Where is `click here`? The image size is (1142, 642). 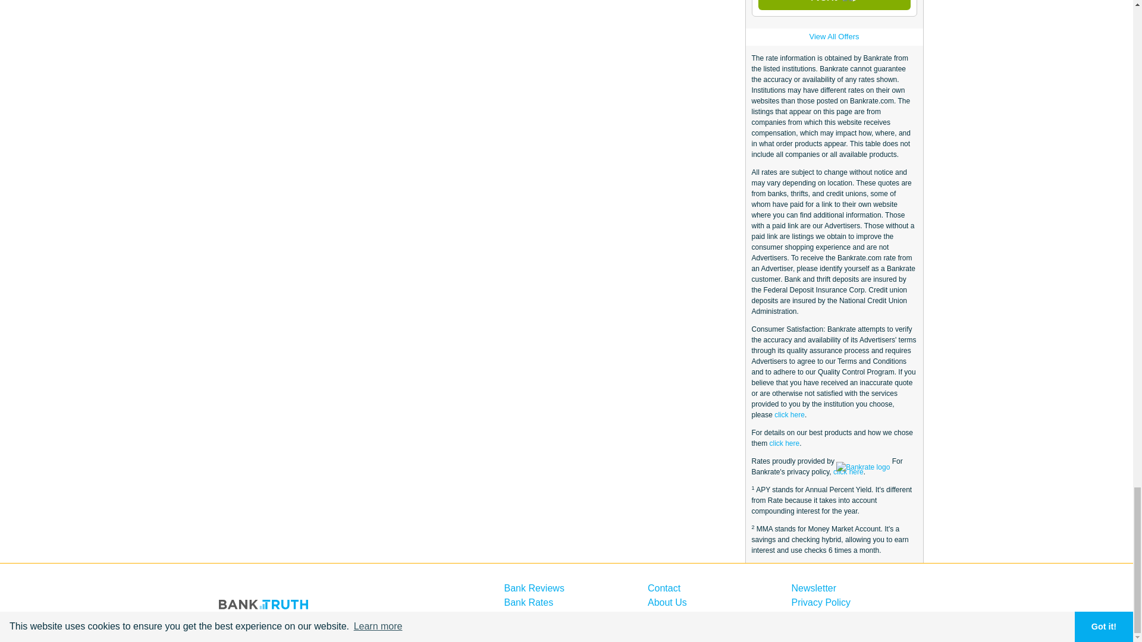
click here is located at coordinates (848, 472).